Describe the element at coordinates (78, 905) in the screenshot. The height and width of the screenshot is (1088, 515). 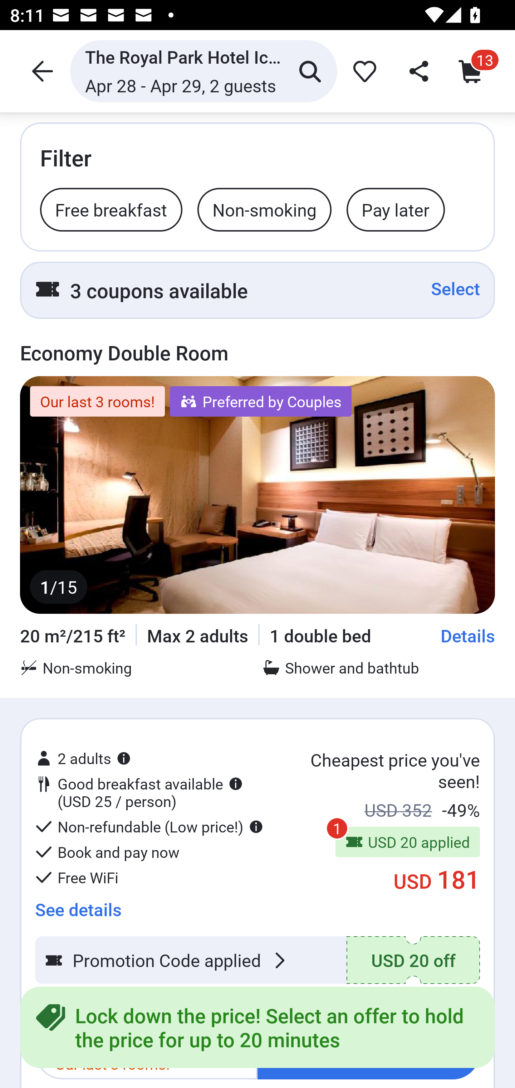
I see `See details` at that location.